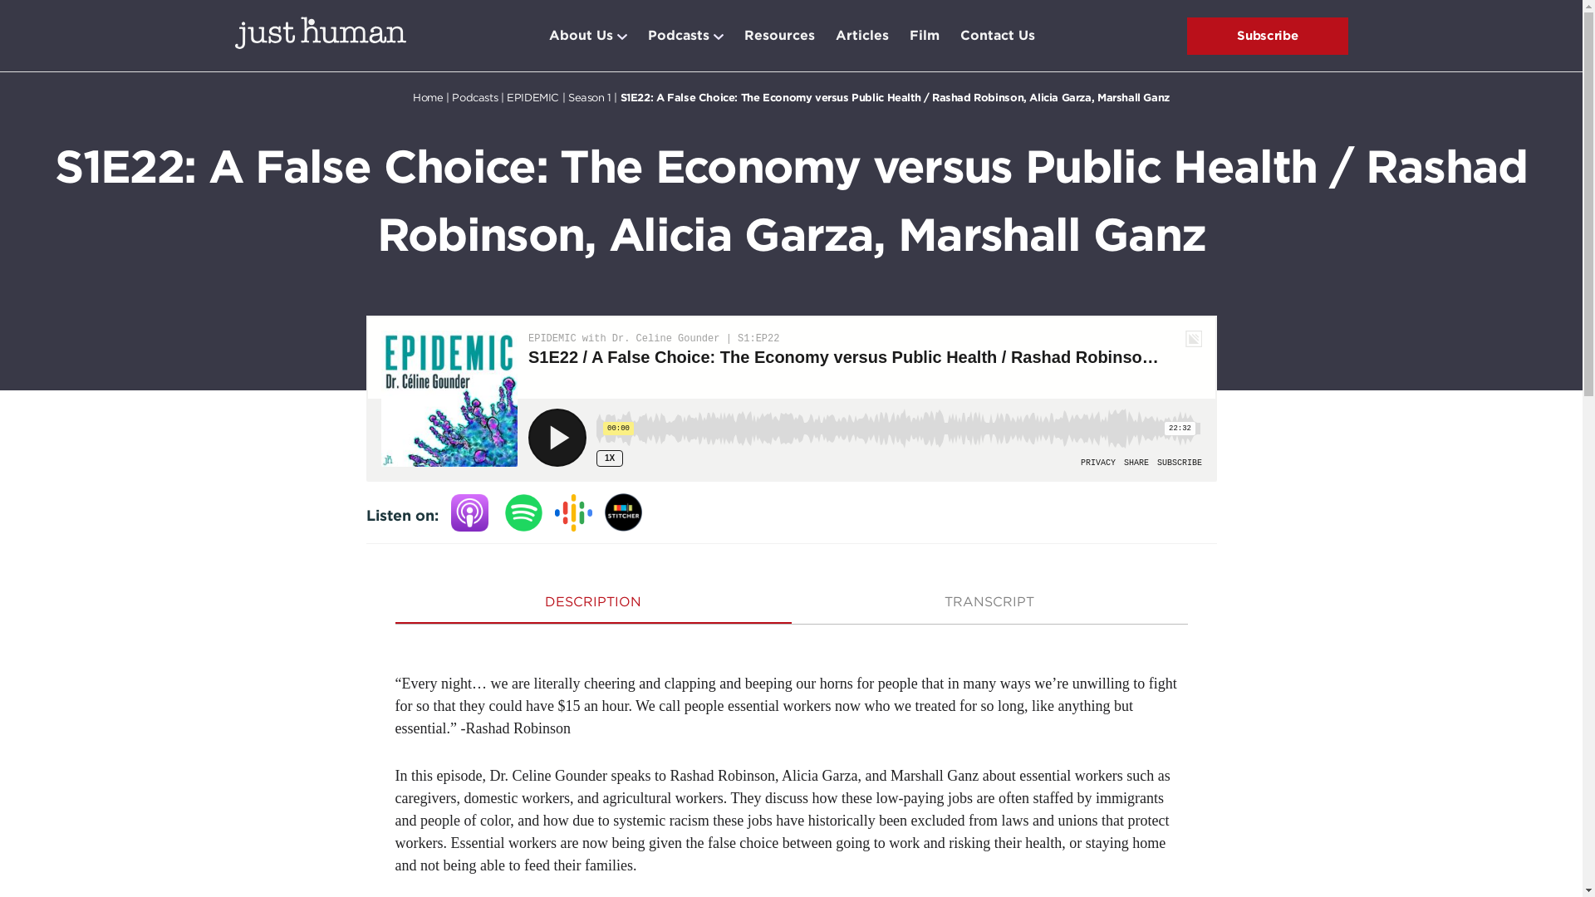 This screenshot has height=897, width=1595. Describe the element at coordinates (580, 36) in the screenshot. I see `About Us` at that location.